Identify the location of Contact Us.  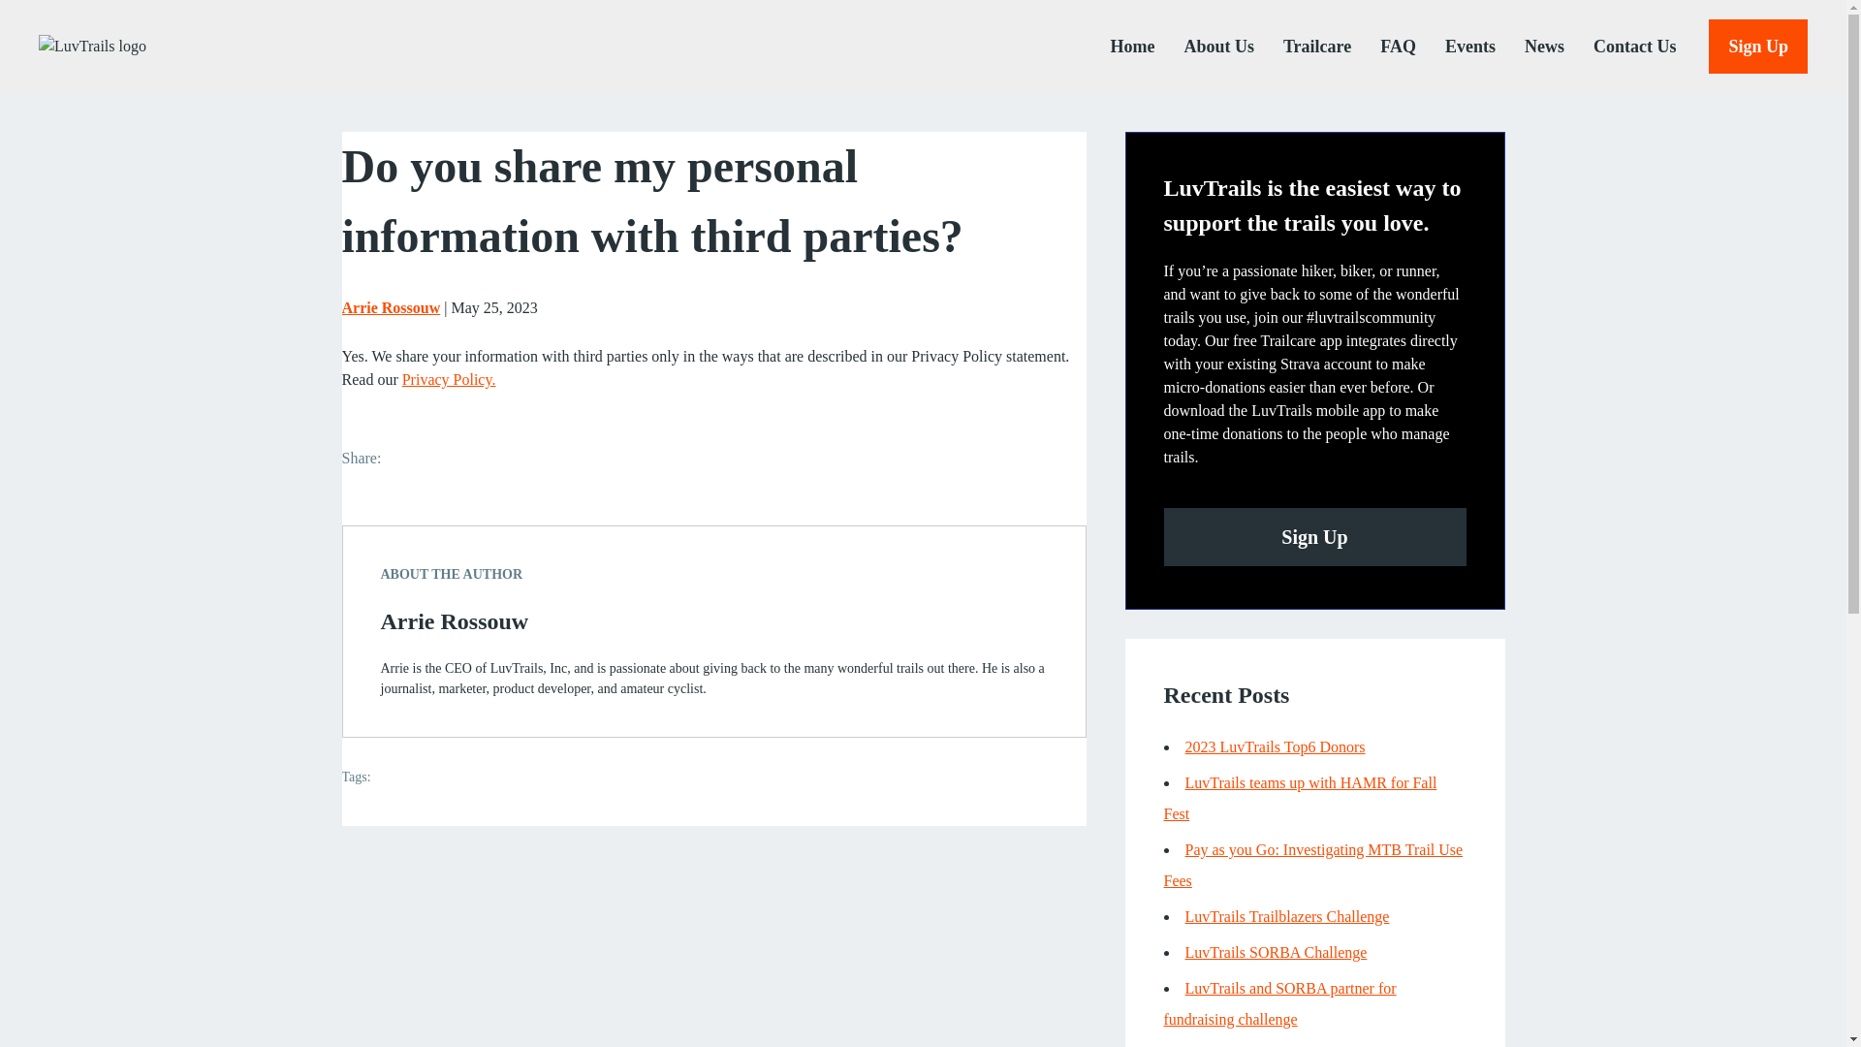
(1621, 47).